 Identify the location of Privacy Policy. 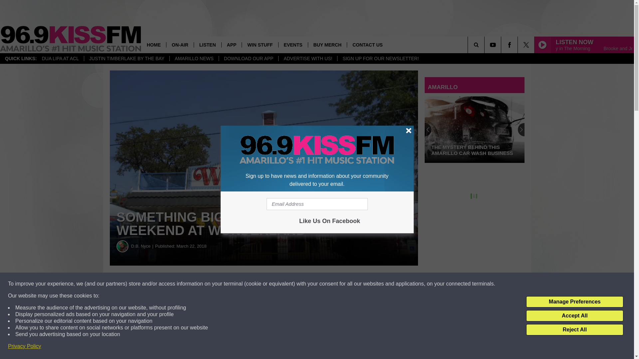
(25, 346).